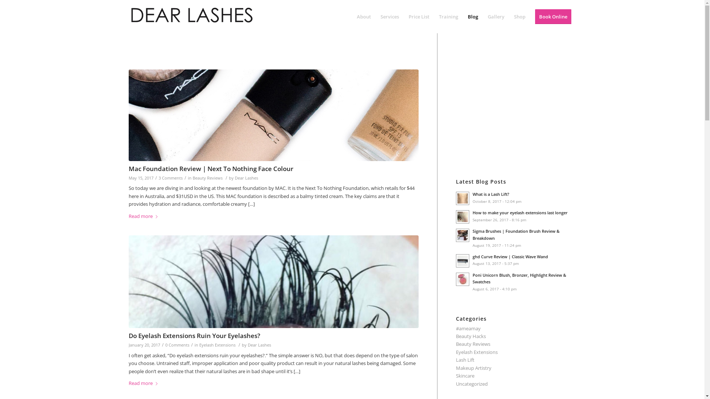 This screenshot has width=710, height=399. Describe the element at coordinates (390, 17) in the screenshot. I see `Services` at that location.